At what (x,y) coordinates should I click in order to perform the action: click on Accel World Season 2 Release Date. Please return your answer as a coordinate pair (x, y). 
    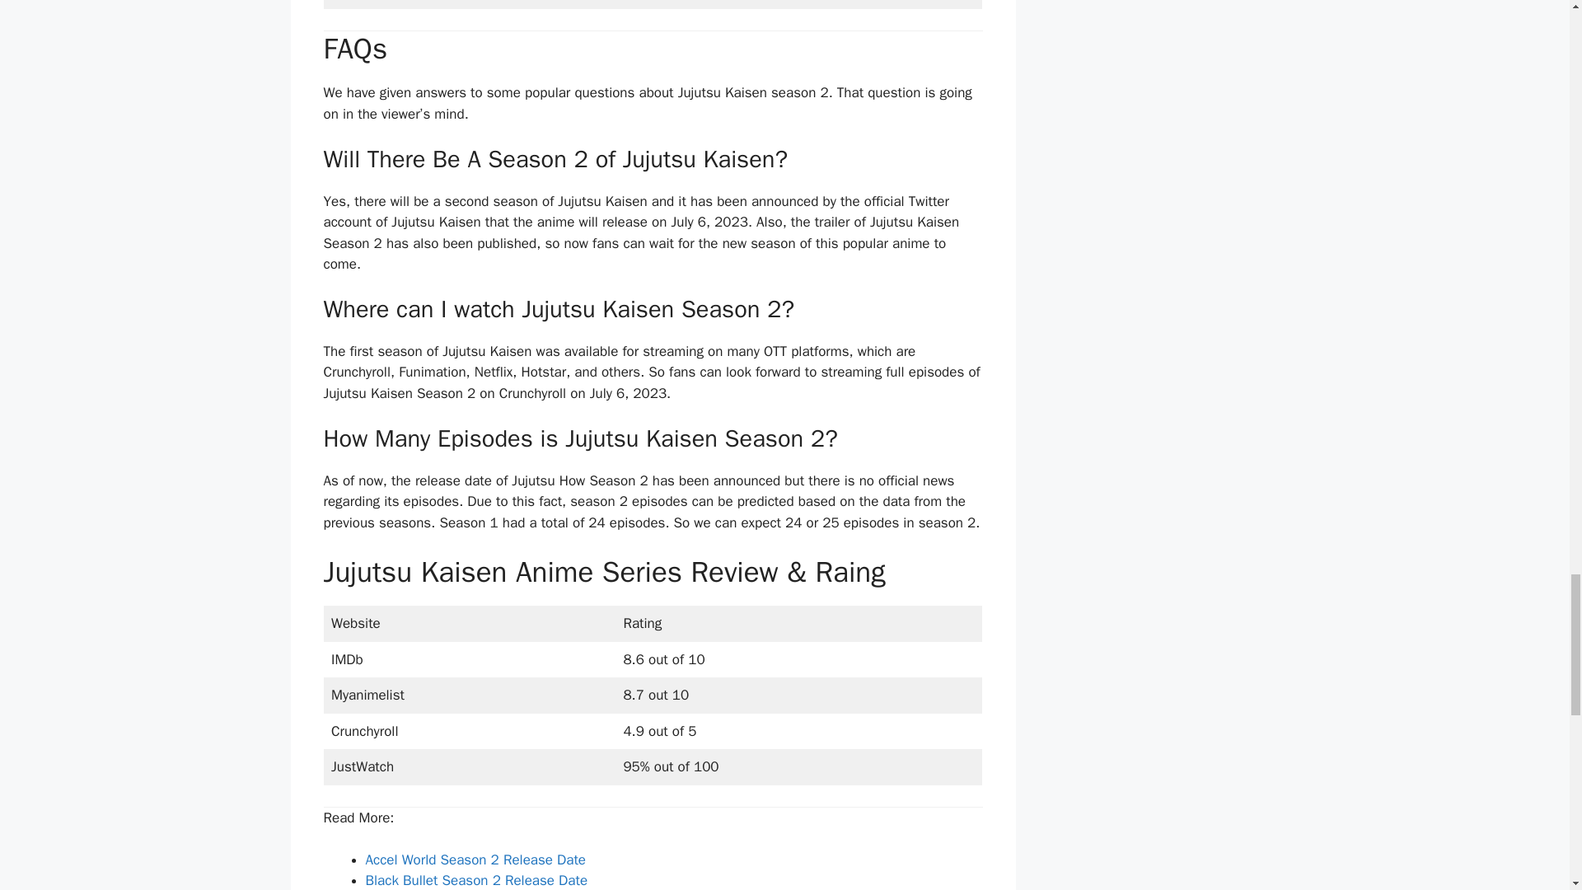
    Looking at the image, I should click on (476, 860).